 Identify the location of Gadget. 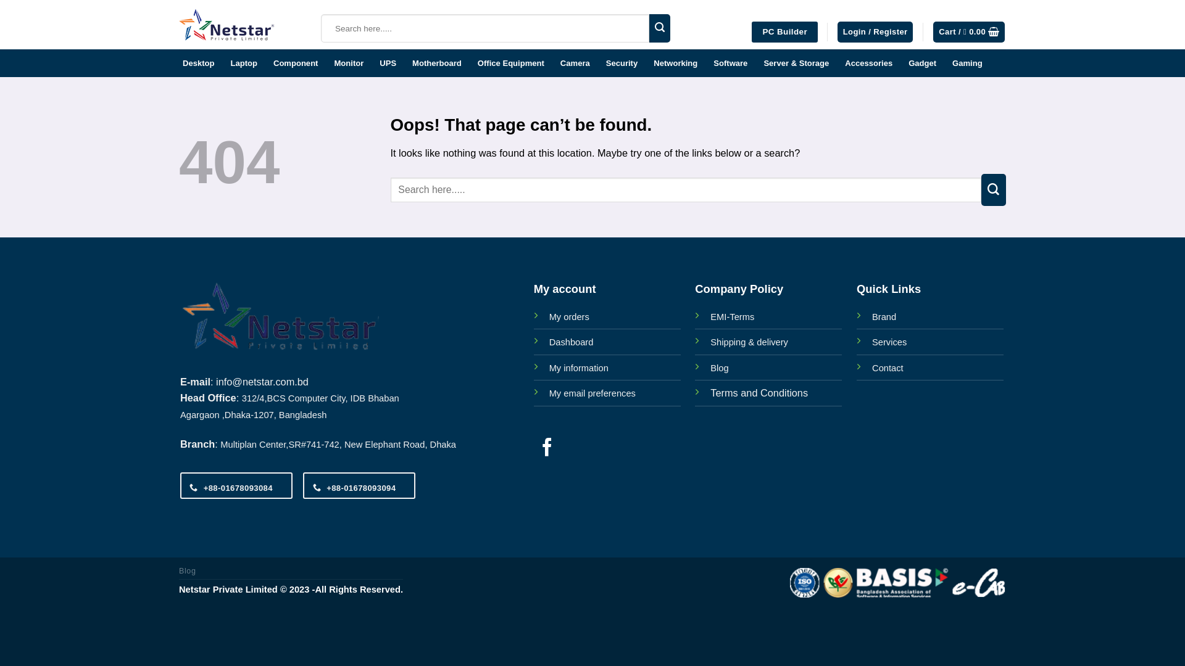
(922, 63).